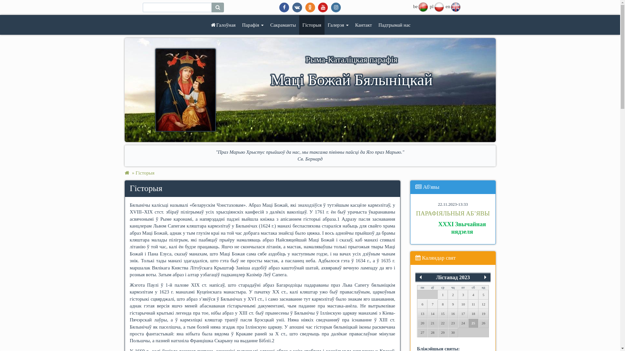  Describe the element at coordinates (484, 295) in the screenshot. I see `5` at that location.